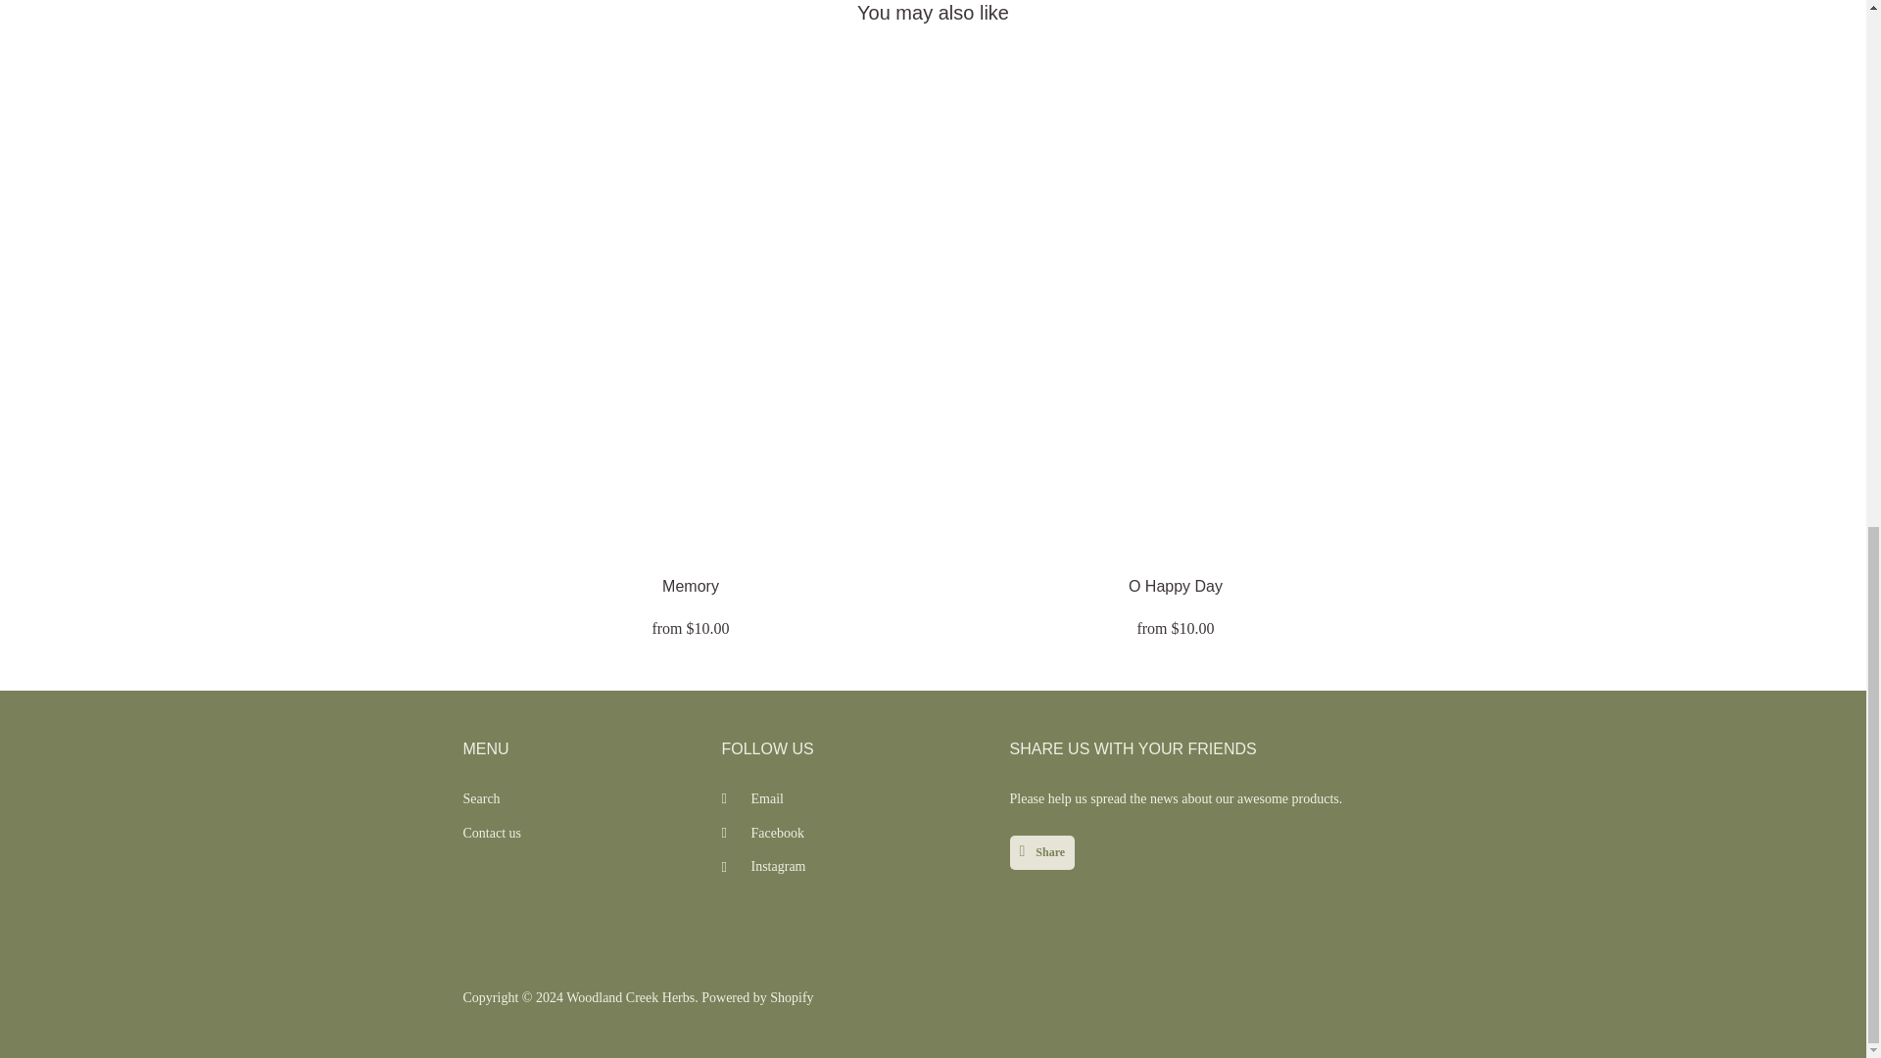 The image size is (1881, 1058). I want to click on Email Woodland Creek Herbs, so click(750, 797).